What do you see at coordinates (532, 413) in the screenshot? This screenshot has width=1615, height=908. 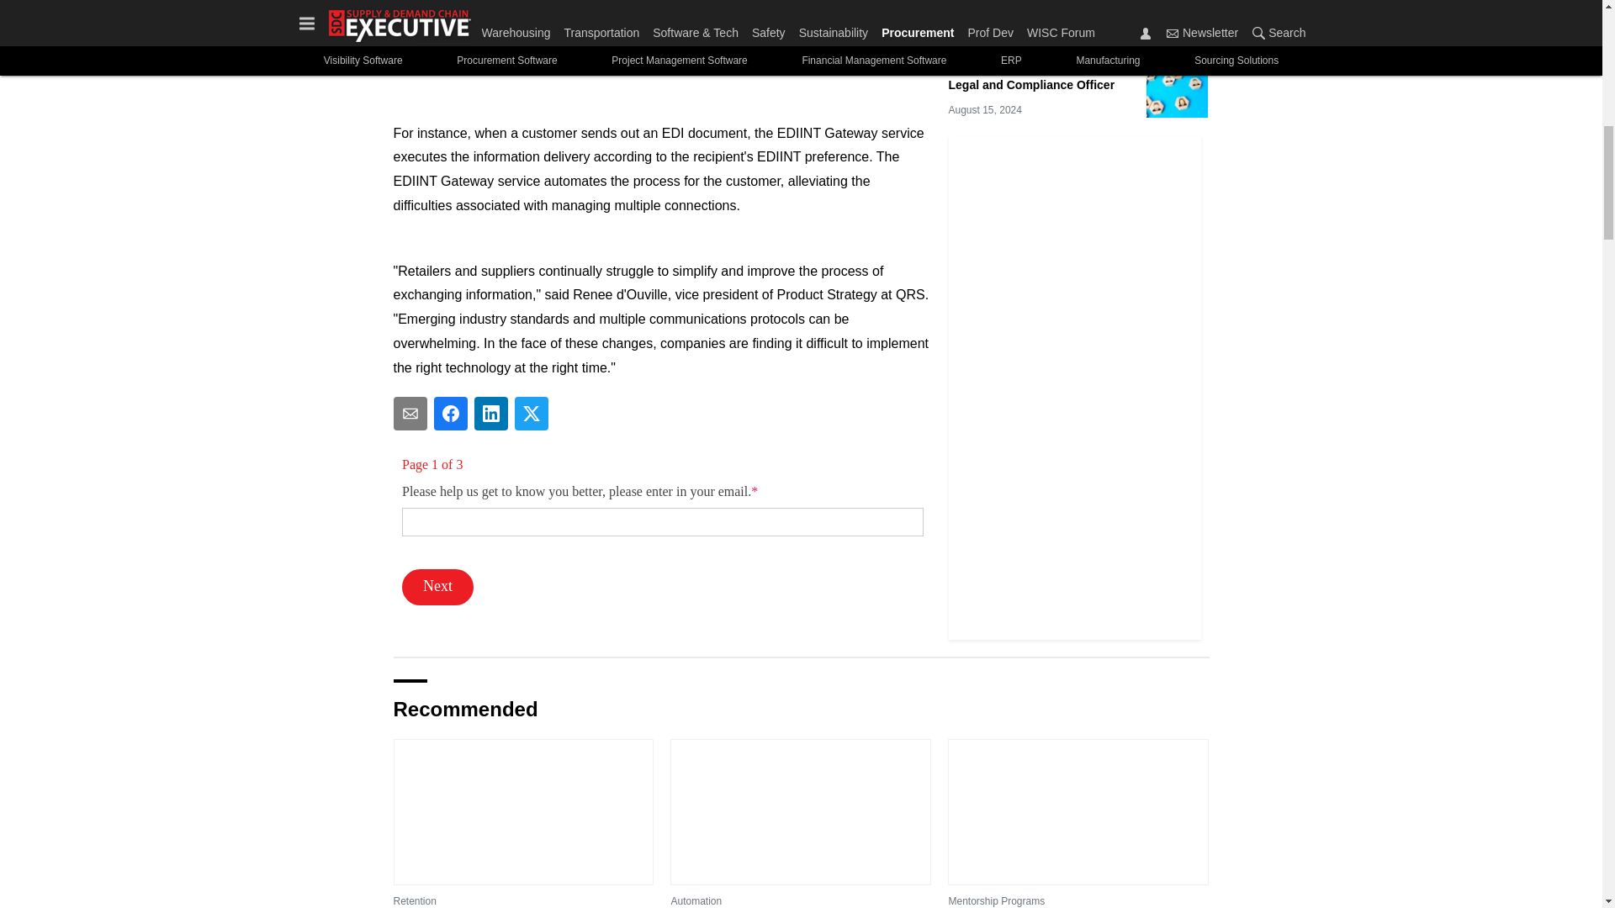 I see `Share To twitter` at bounding box center [532, 413].